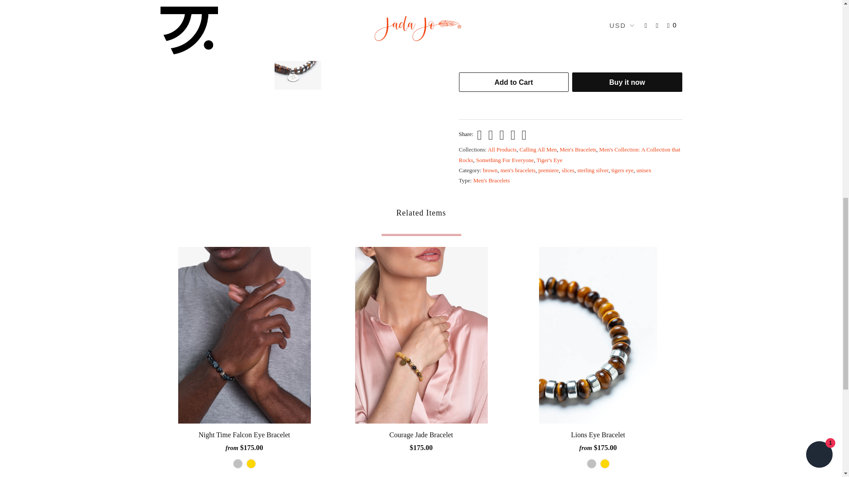 The width and height of the screenshot is (849, 477). What do you see at coordinates (548, 170) in the screenshot?
I see `premiere` at bounding box center [548, 170].